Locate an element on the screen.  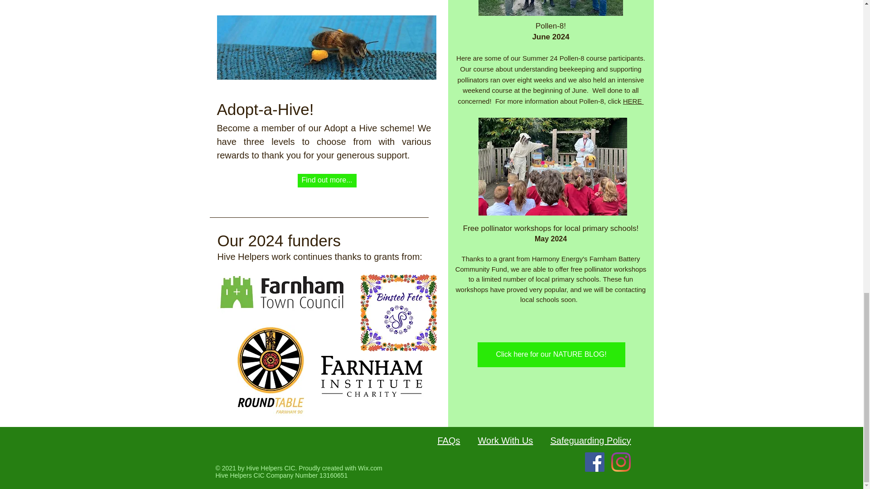
Wix.com is located at coordinates (370, 468).